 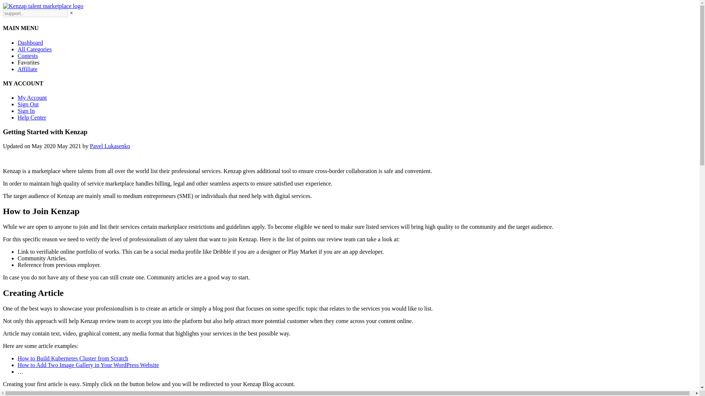 What do you see at coordinates (73, 358) in the screenshot?
I see `How to Build Kubernetes Cluster from Scratch` at bounding box center [73, 358].